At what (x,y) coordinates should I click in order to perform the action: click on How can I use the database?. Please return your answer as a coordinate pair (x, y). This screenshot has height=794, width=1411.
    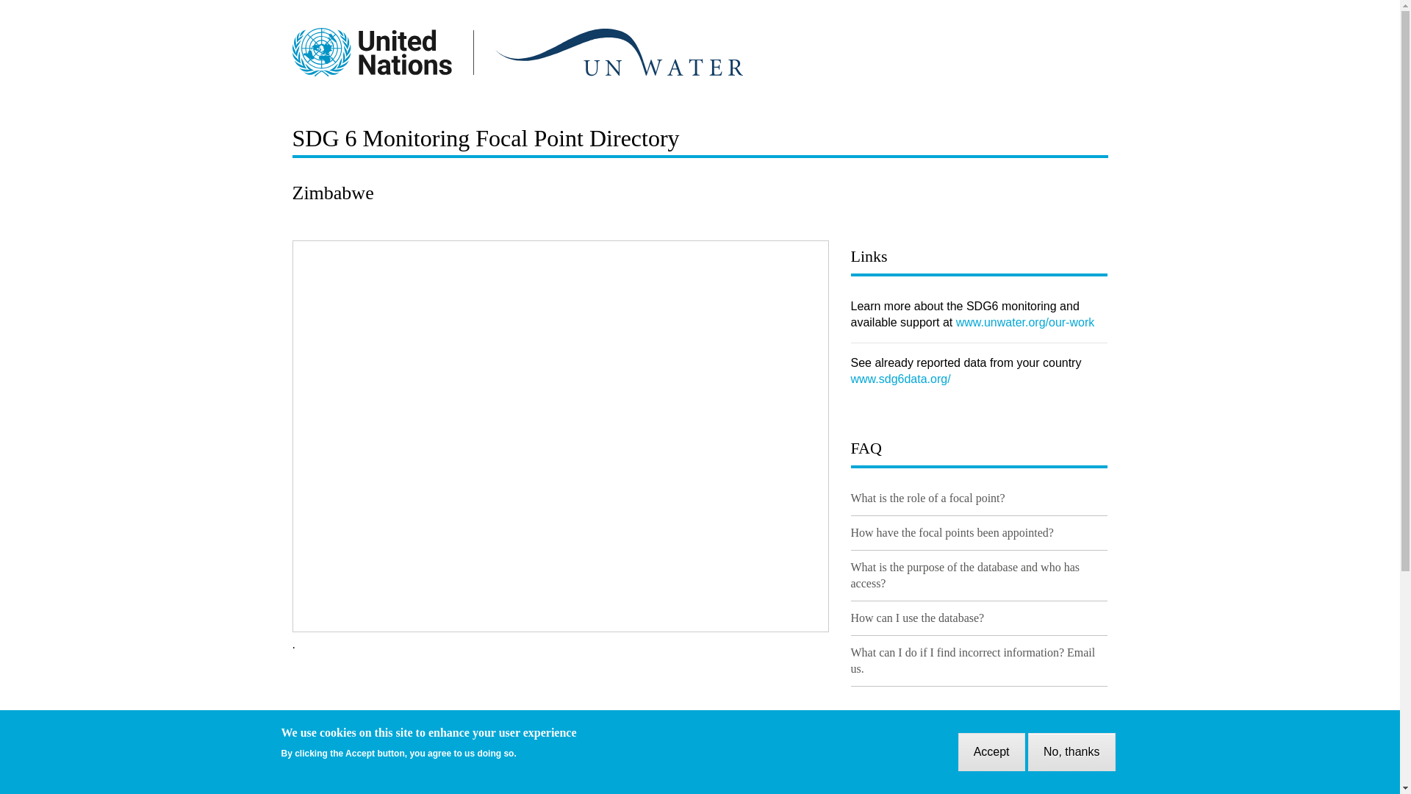
    Looking at the image, I should click on (917, 618).